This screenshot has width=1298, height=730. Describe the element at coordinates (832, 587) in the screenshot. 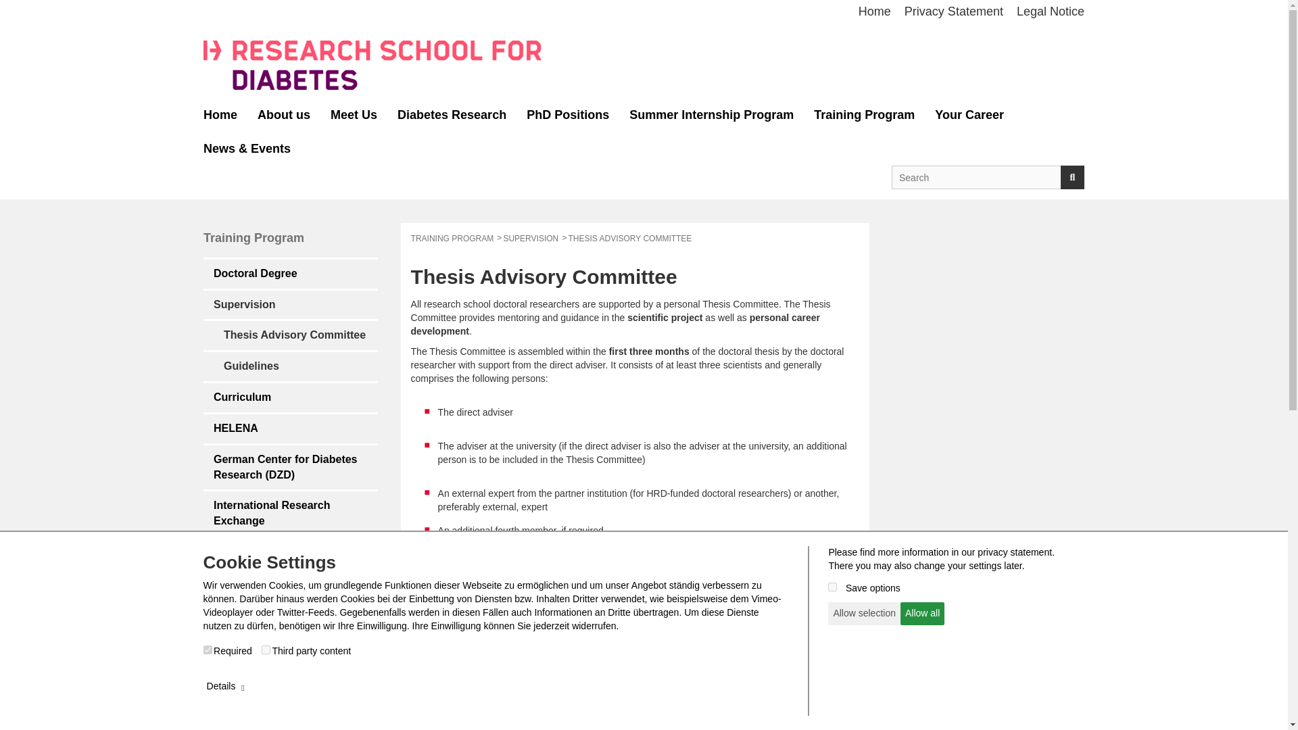

I see `lifetime` at that location.